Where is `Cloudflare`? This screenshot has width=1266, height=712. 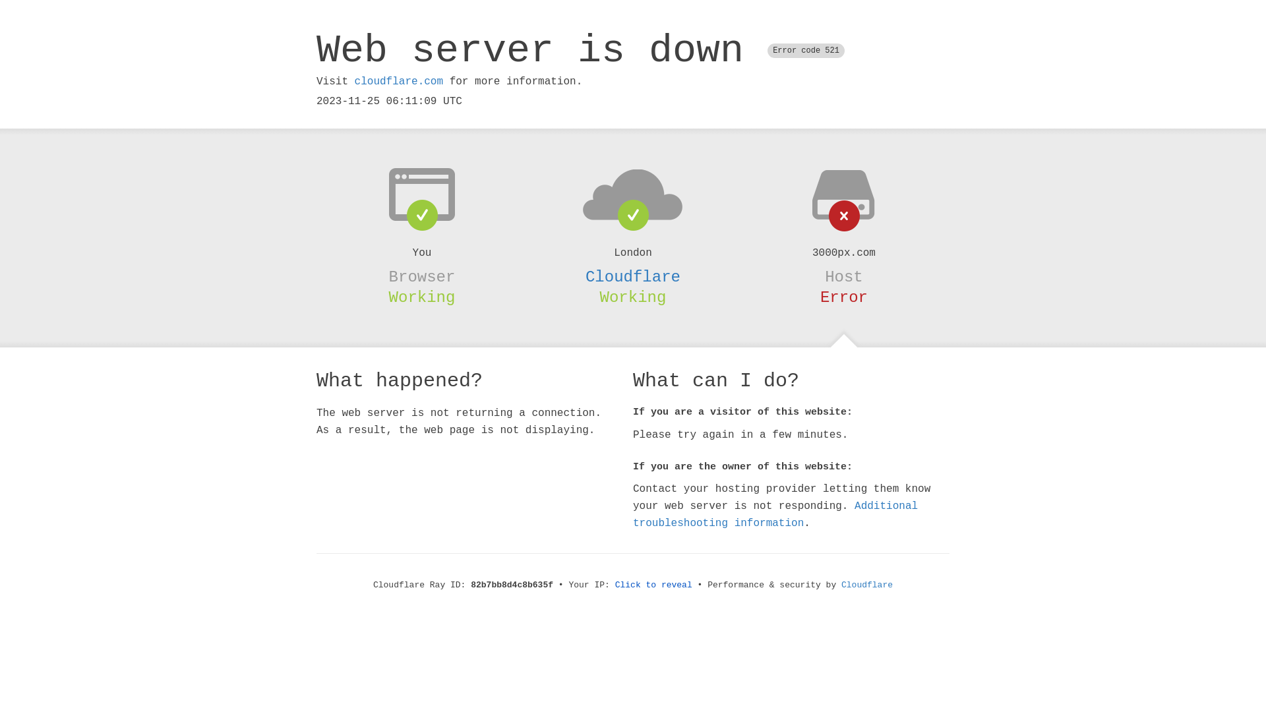 Cloudflare is located at coordinates (867, 585).